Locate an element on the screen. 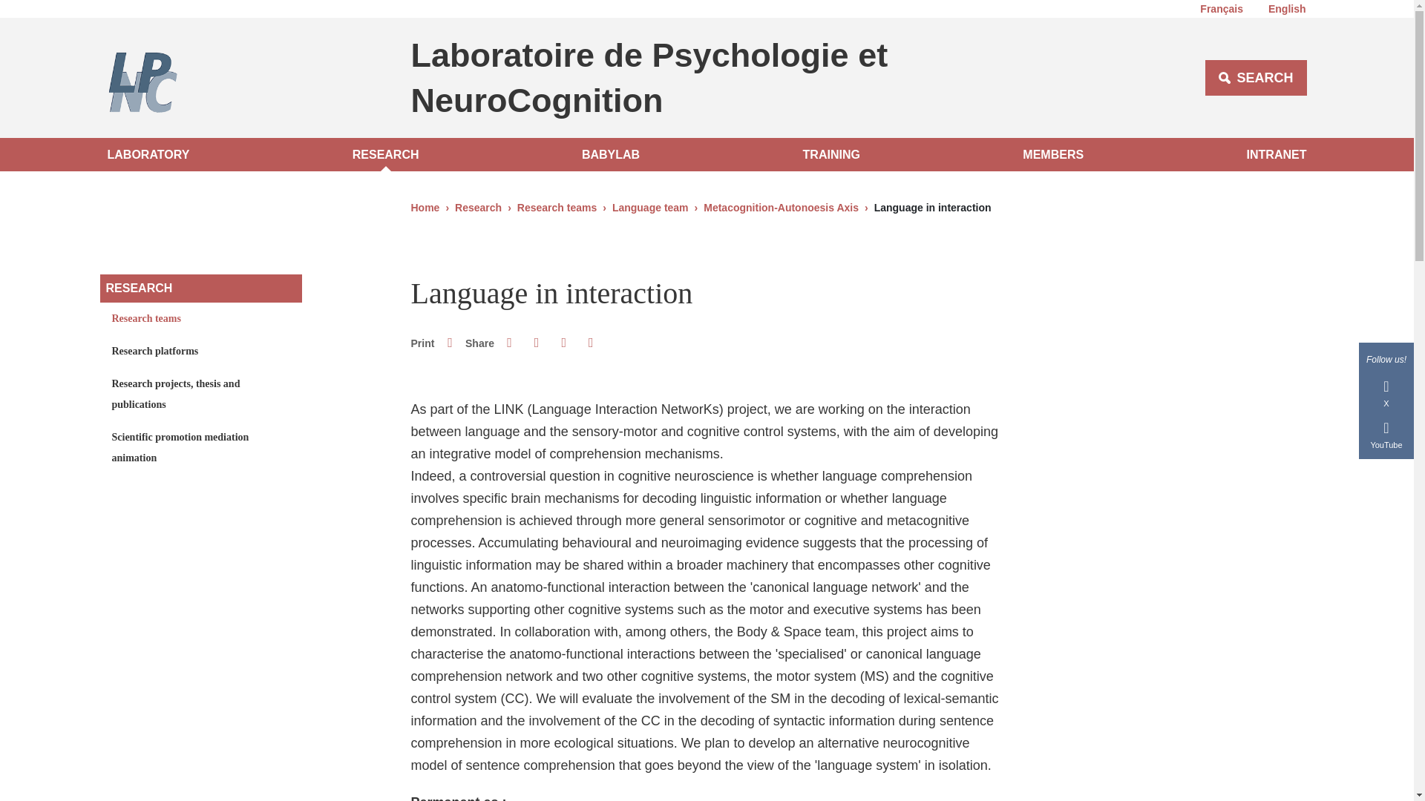  Share on LinkedIn is located at coordinates (564, 343).